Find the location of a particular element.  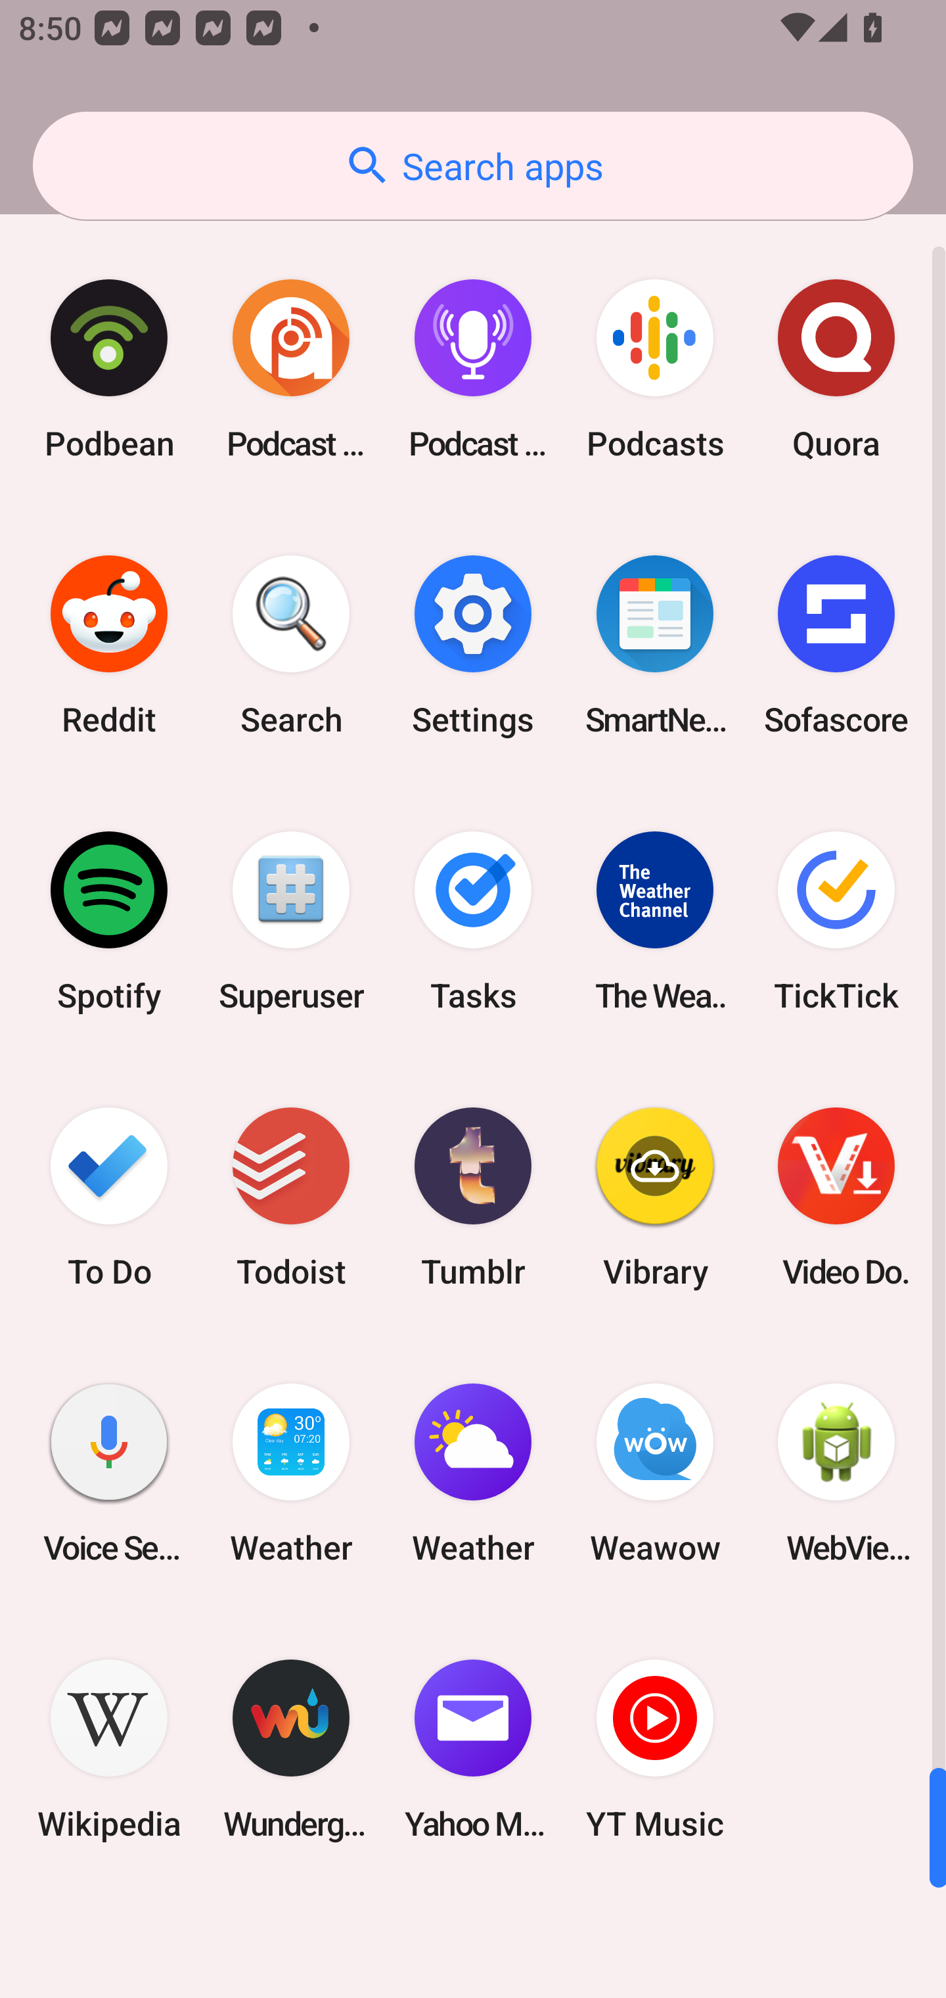

Wunderground is located at coordinates (291, 1750).